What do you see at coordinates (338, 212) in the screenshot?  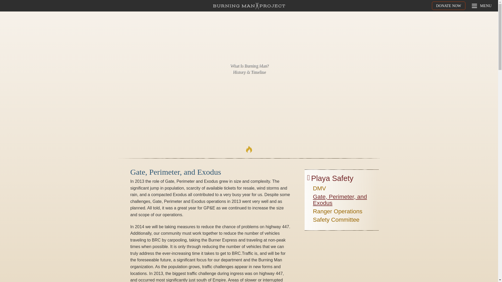 I see `Ranger Operations` at bounding box center [338, 212].